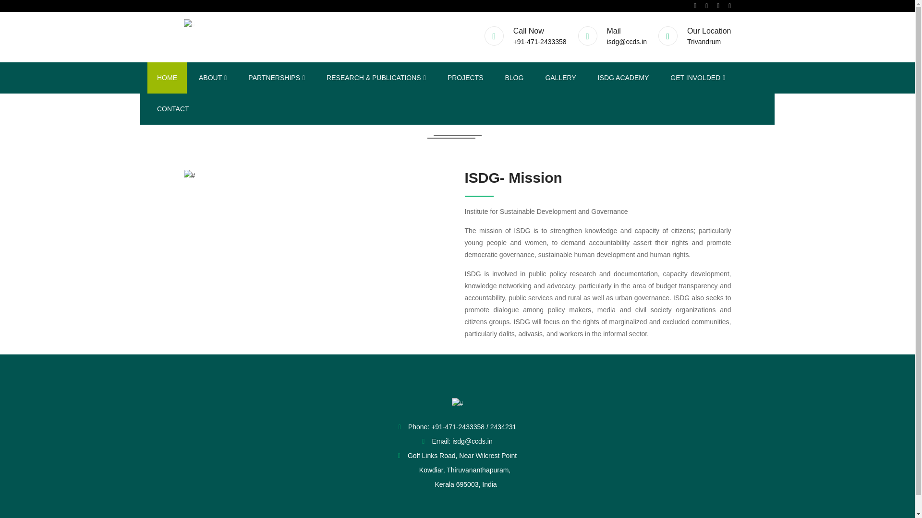 Image resolution: width=922 pixels, height=518 pixels. What do you see at coordinates (277, 78) in the screenshot?
I see `PARTNERSHIPS` at bounding box center [277, 78].